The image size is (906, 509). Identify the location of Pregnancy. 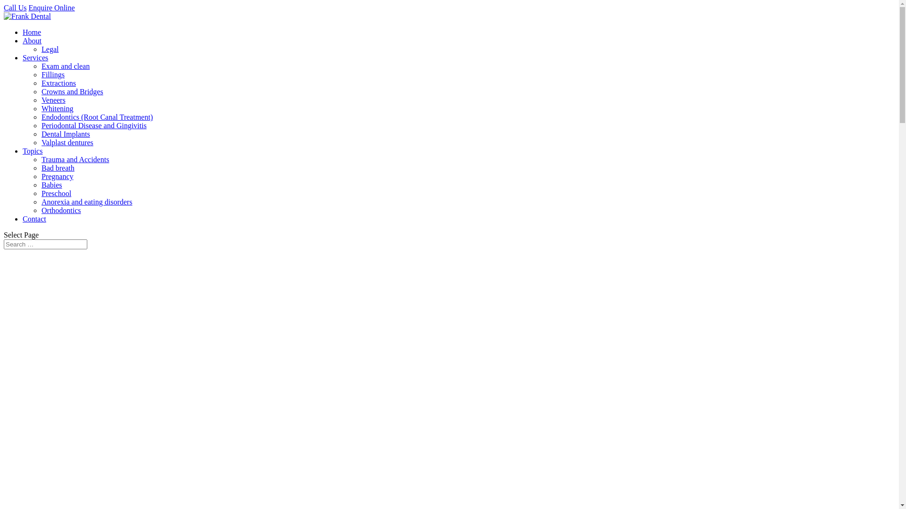
(58, 176).